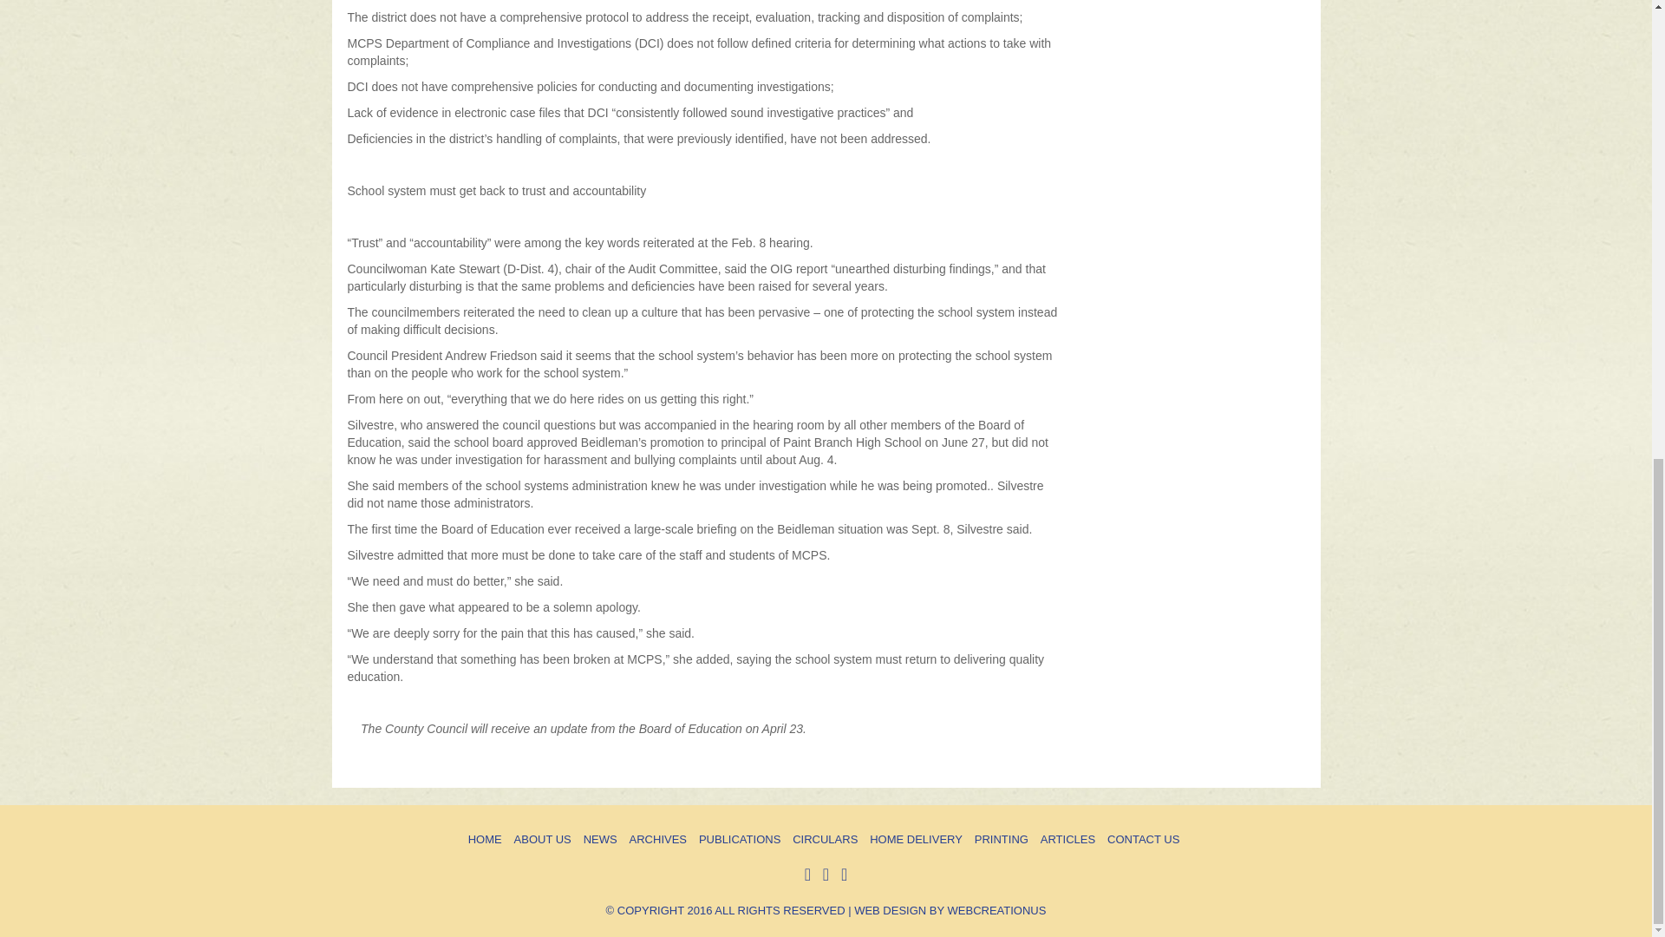  Describe the element at coordinates (1068, 840) in the screenshot. I see `ARTICLES` at that location.